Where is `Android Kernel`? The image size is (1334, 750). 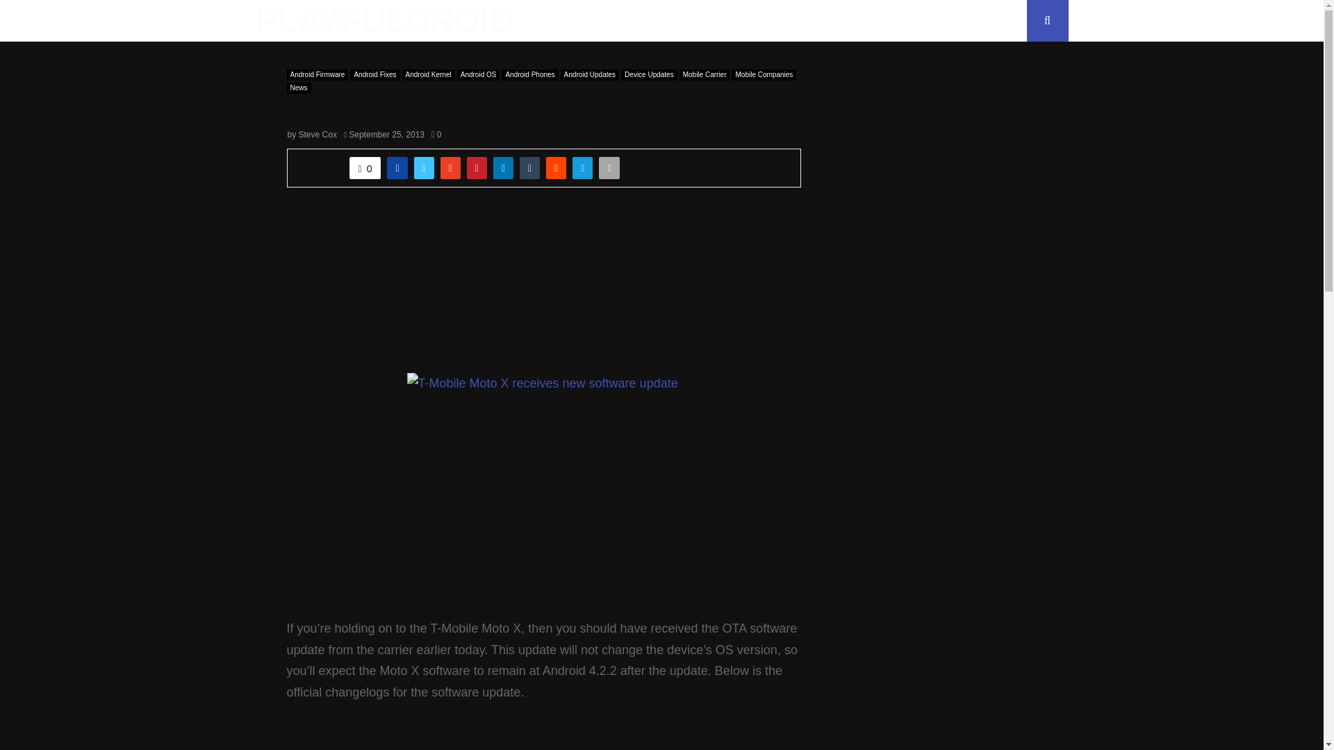 Android Kernel is located at coordinates (428, 75).